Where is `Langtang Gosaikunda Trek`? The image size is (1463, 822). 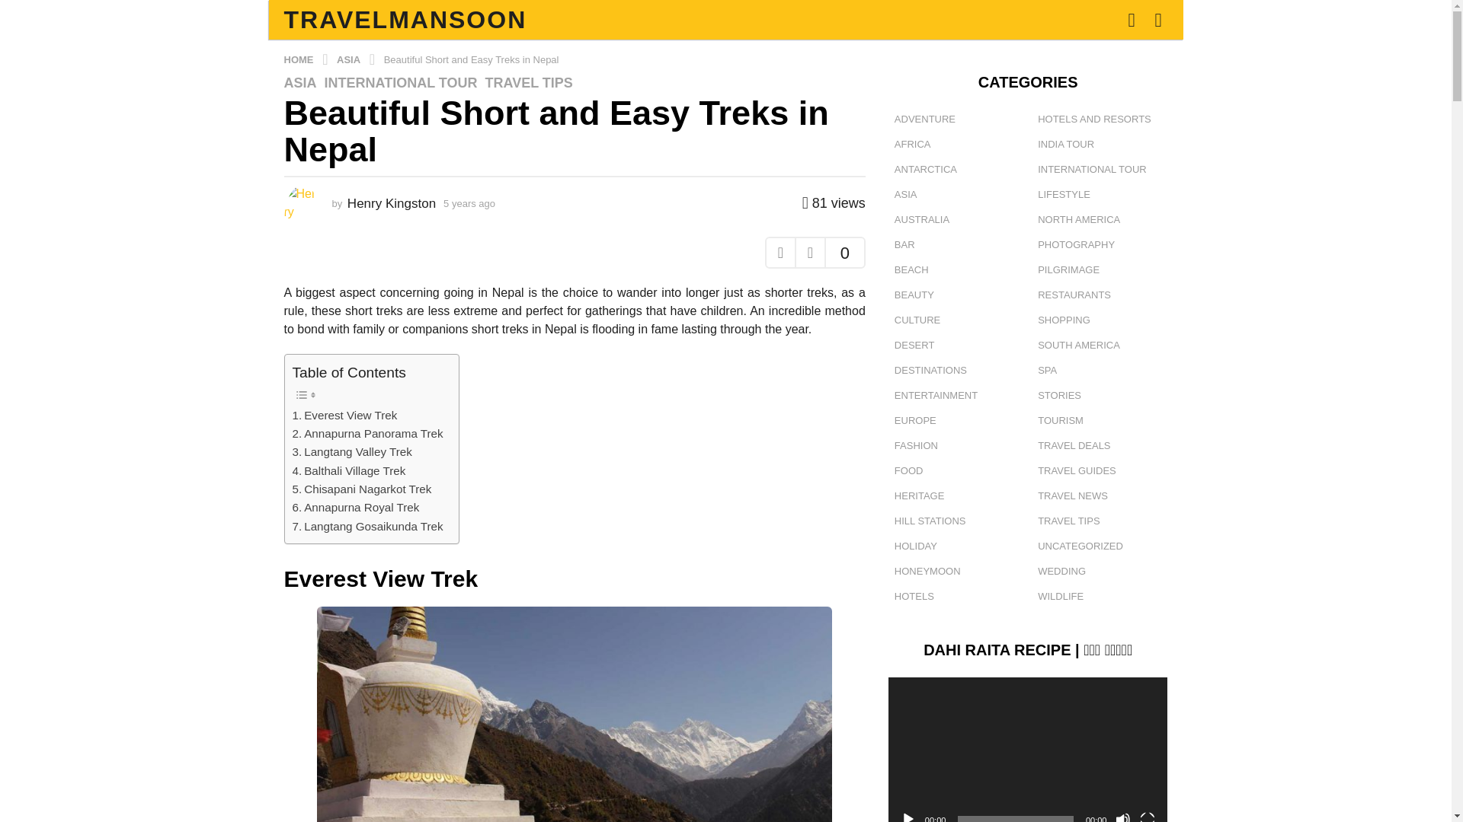 Langtang Gosaikunda Trek is located at coordinates (367, 527).